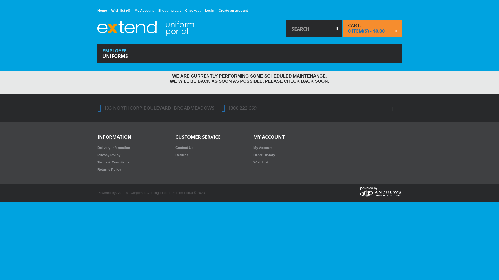 The width and height of the screenshot is (499, 280). I want to click on Home, so click(102, 11).